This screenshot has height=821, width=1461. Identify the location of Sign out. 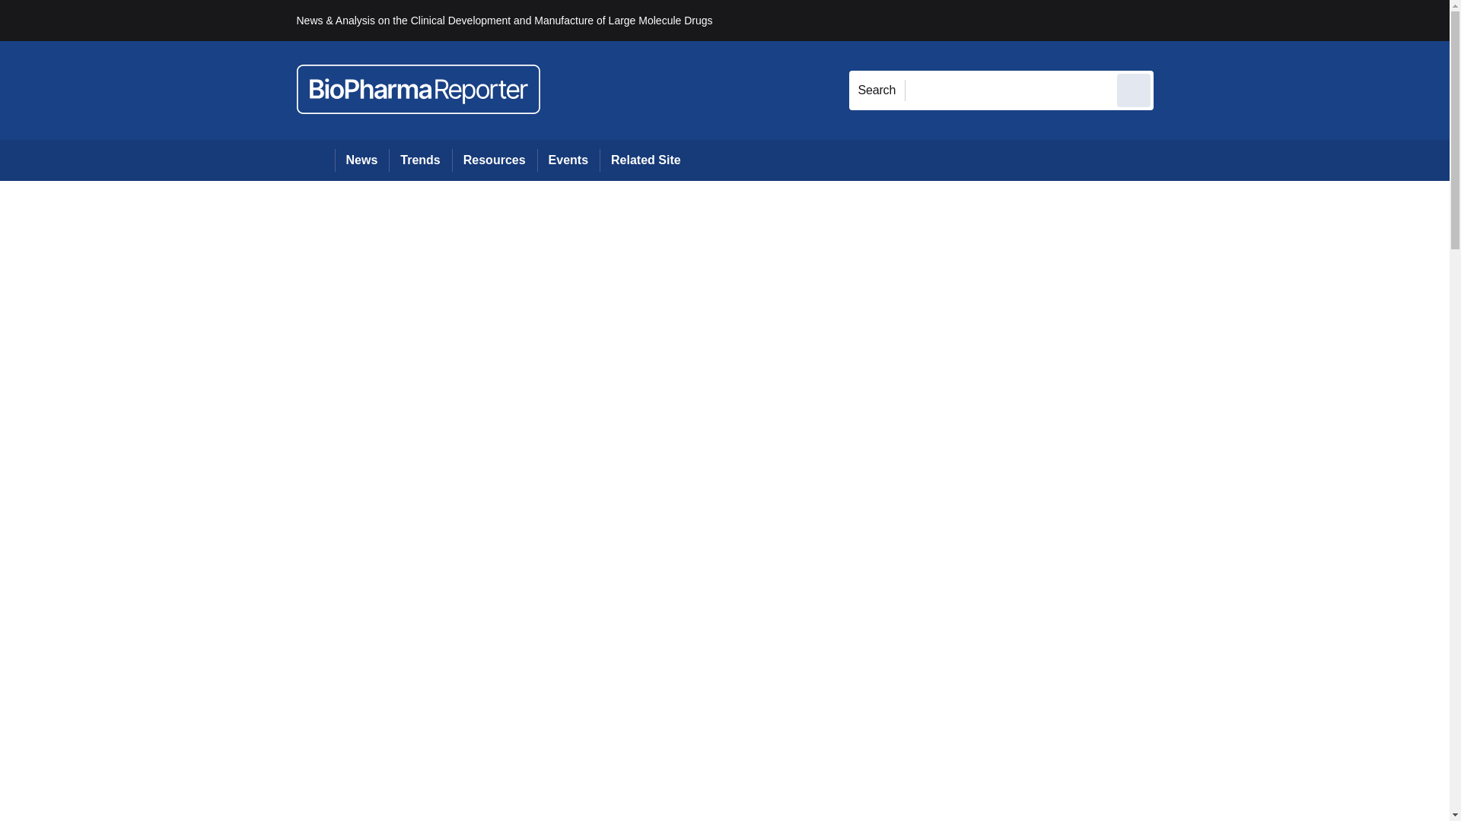
(1179, 20).